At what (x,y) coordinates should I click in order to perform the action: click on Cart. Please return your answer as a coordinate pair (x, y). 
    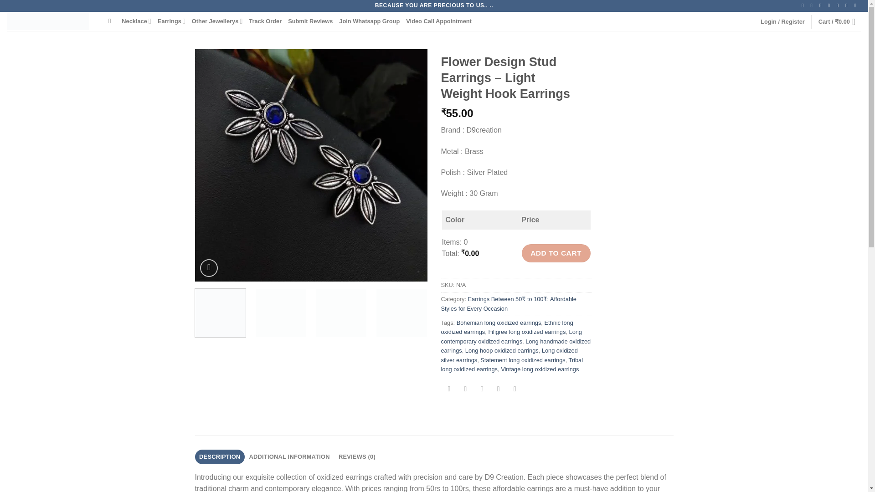
    Looking at the image, I should click on (839, 22).